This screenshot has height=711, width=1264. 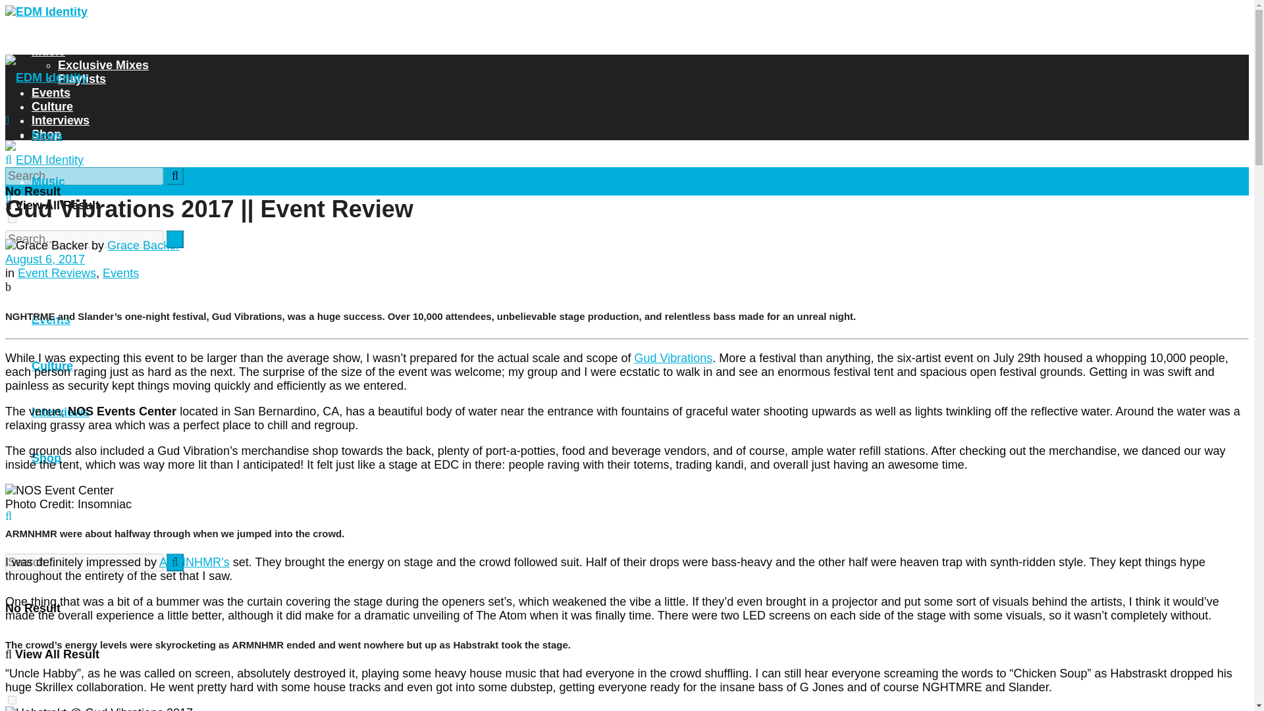 What do you see at coordinates (103, 228) in the screenshot?
I see `Exclusive Mixes` at bounding box center [103, 228].